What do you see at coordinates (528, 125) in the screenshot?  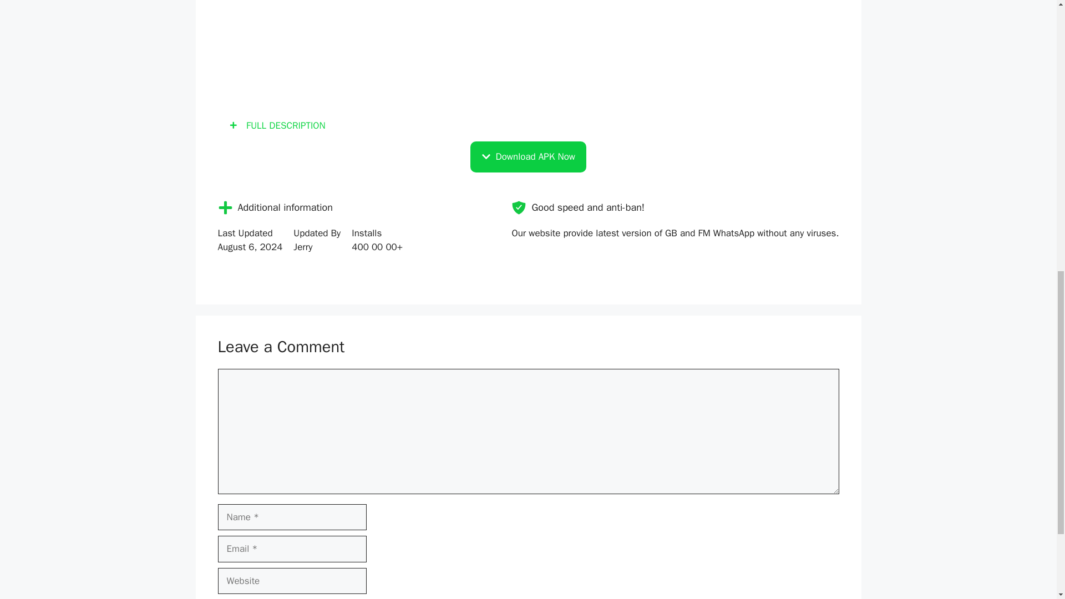 I see `FULL DESCRIPTION` at bounding box center [528, 125].